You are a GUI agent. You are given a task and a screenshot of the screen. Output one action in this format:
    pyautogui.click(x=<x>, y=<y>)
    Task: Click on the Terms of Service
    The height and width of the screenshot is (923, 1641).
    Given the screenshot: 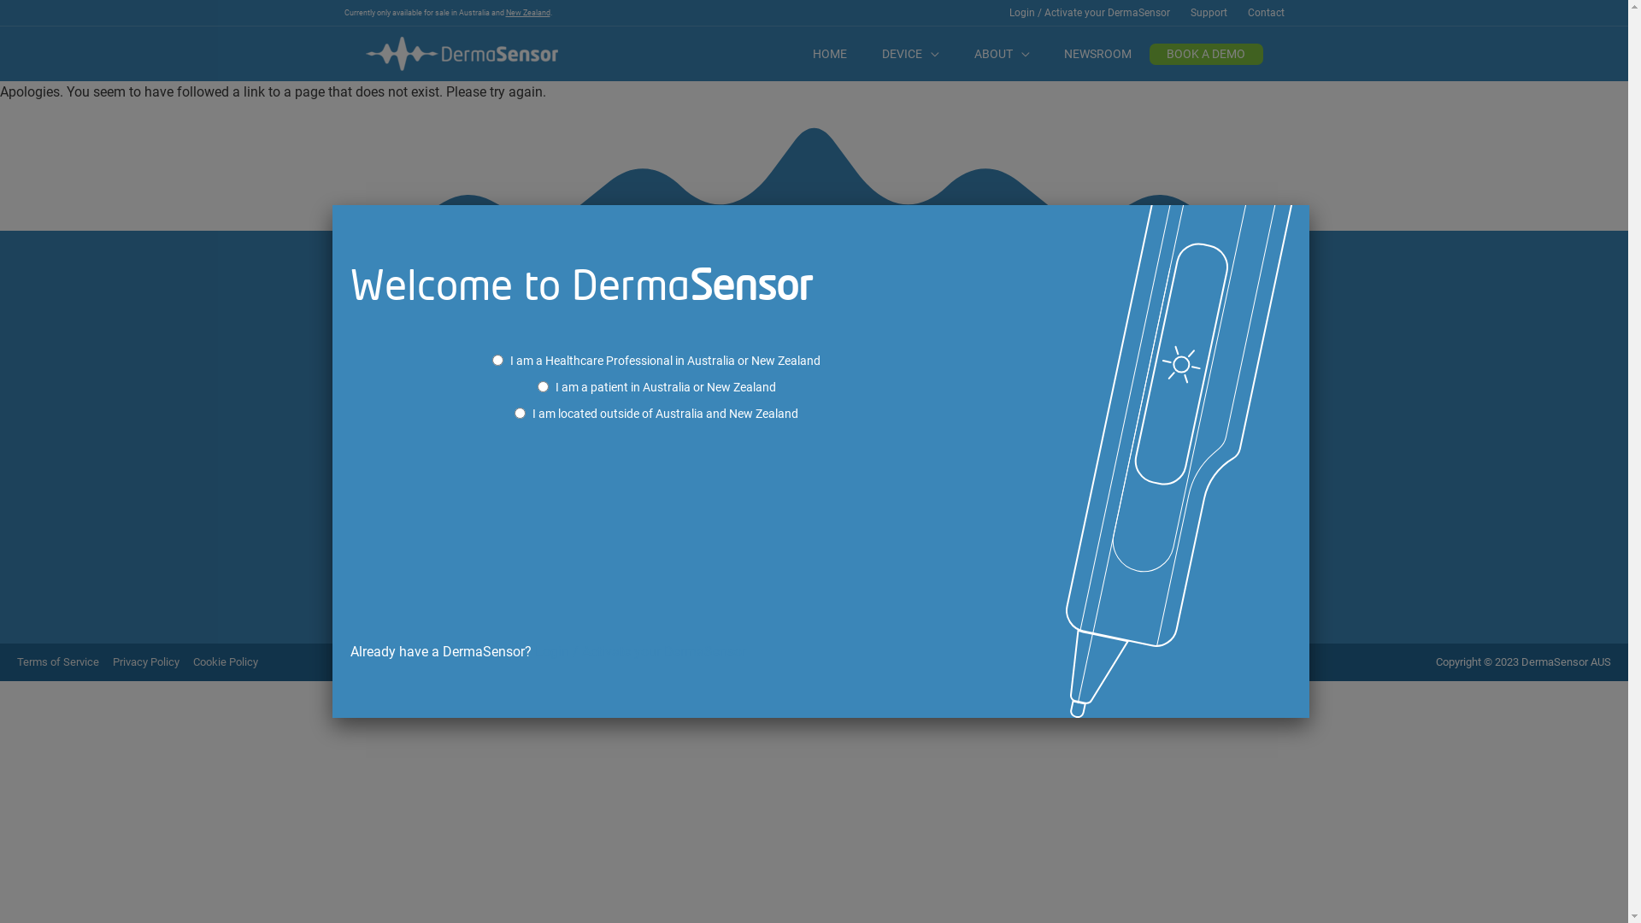 What is the action you would take?
    pyautogui.click(x=63, y=661)
    